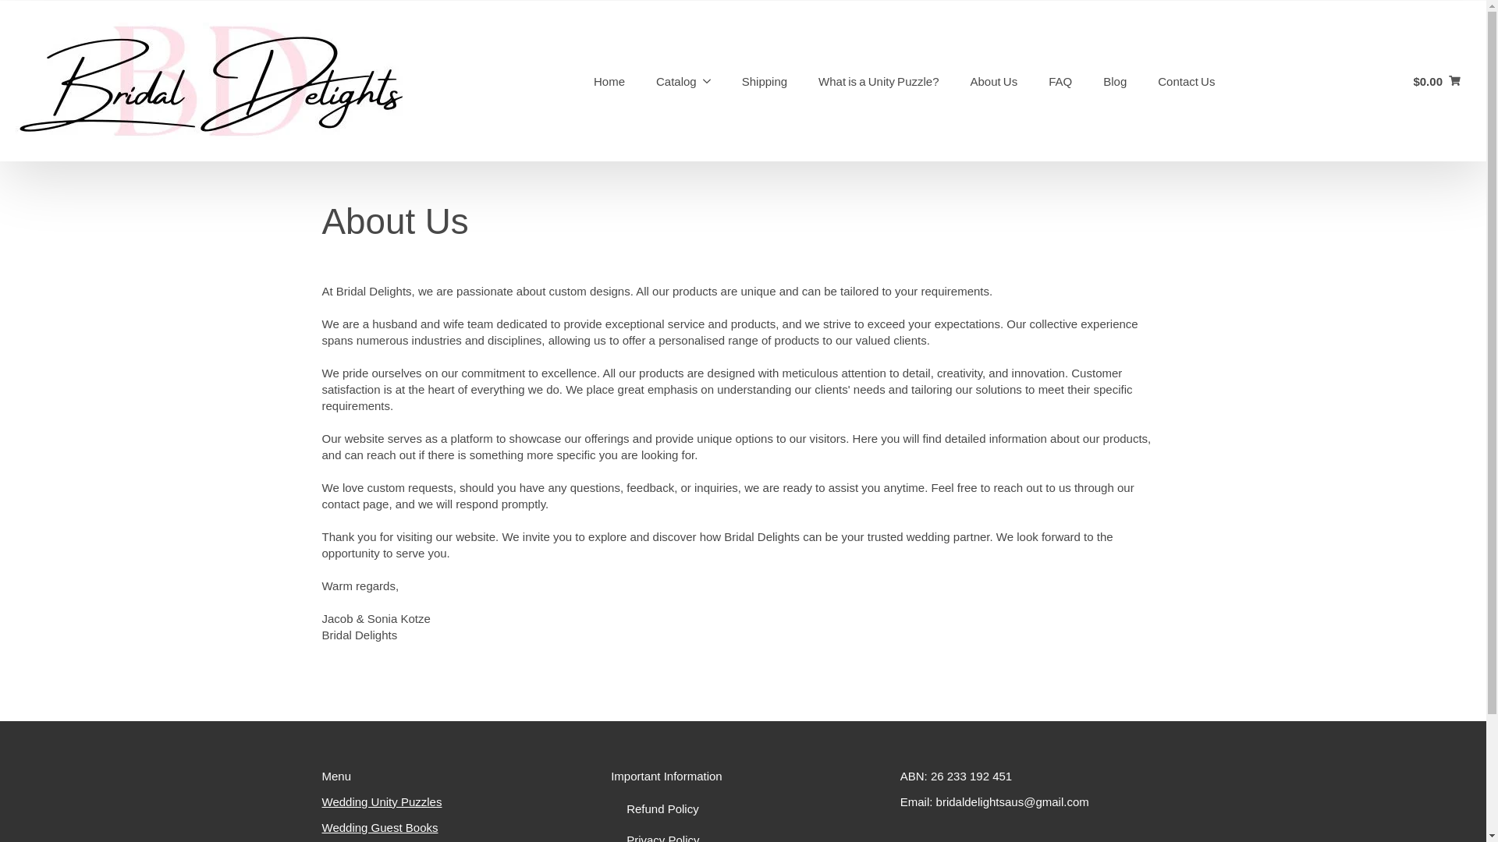 This screenshot has height=842, width=1498. I want to click on FAQ, so click(1060, 80).